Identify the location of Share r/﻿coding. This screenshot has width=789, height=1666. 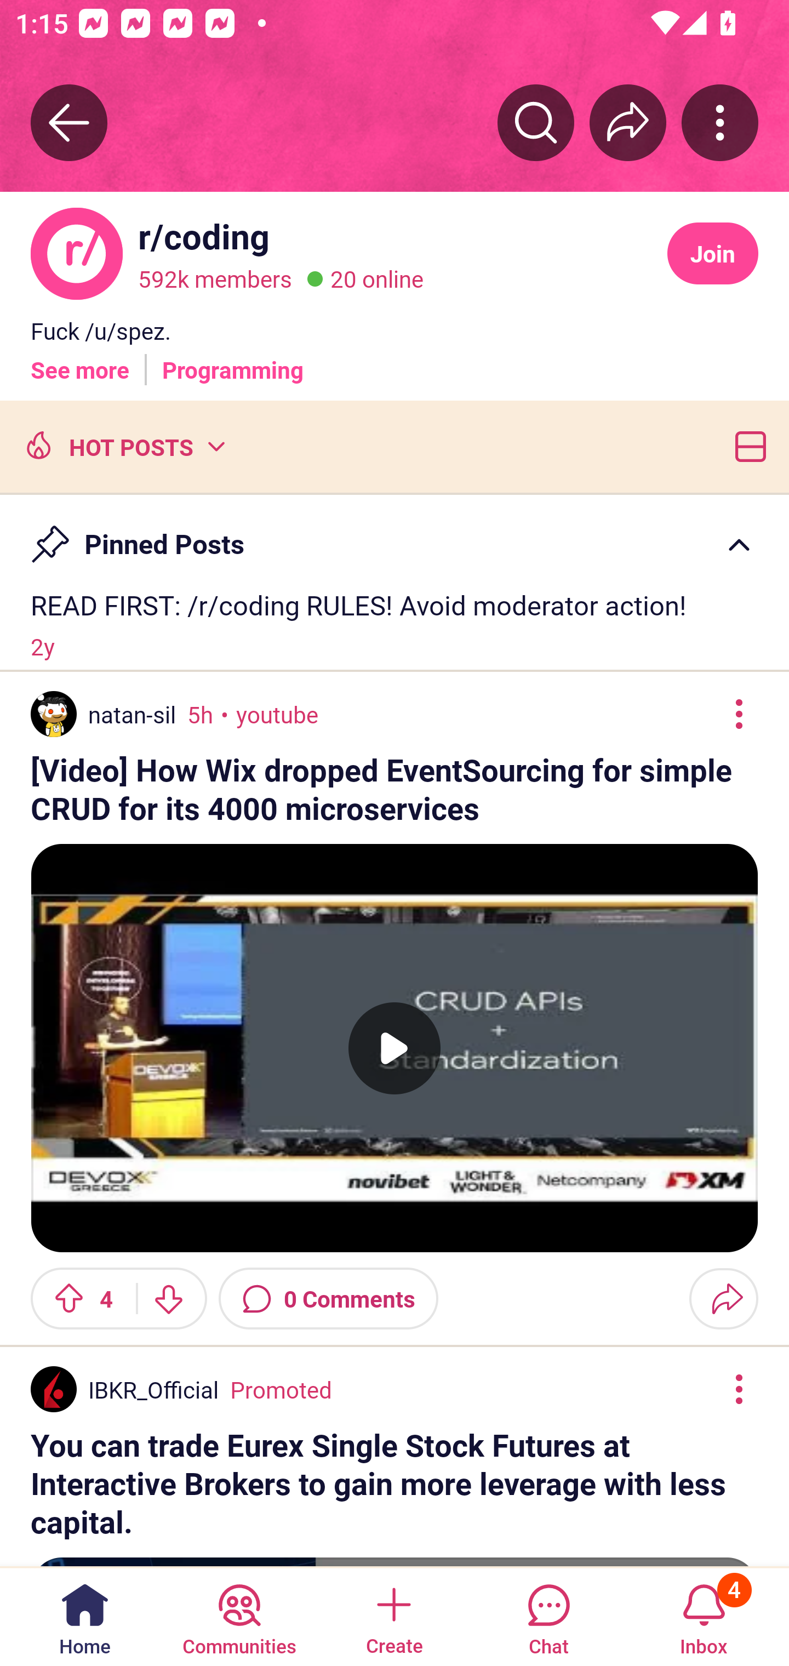
(628, 122).